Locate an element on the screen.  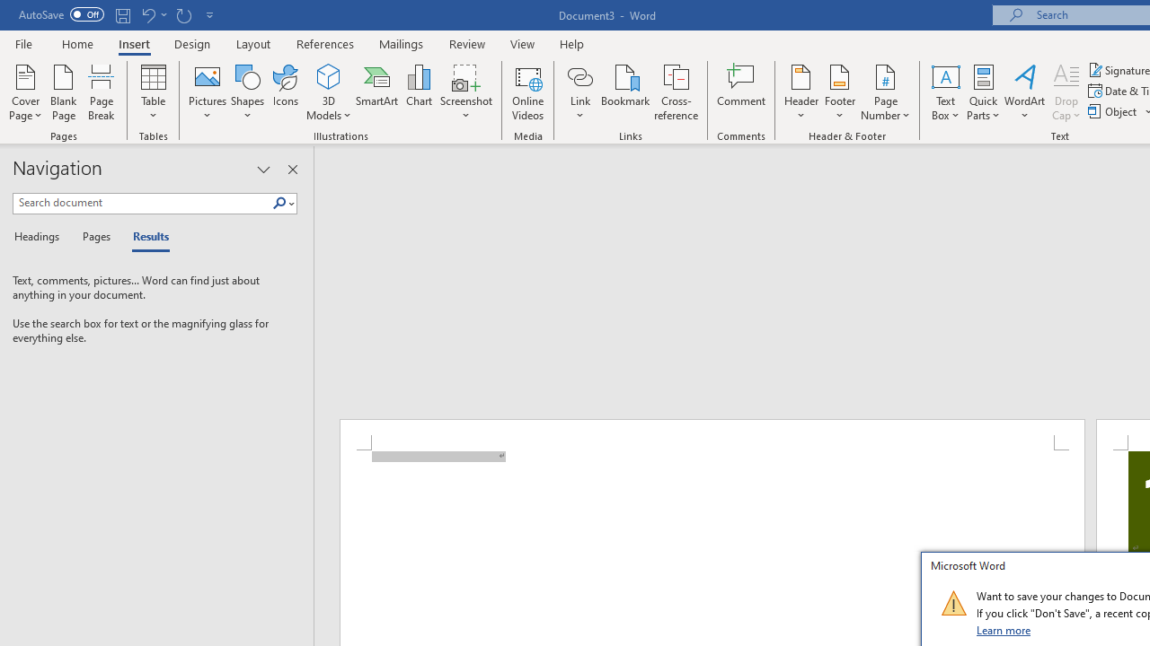
Object... is located at coordinates (1114, 111).